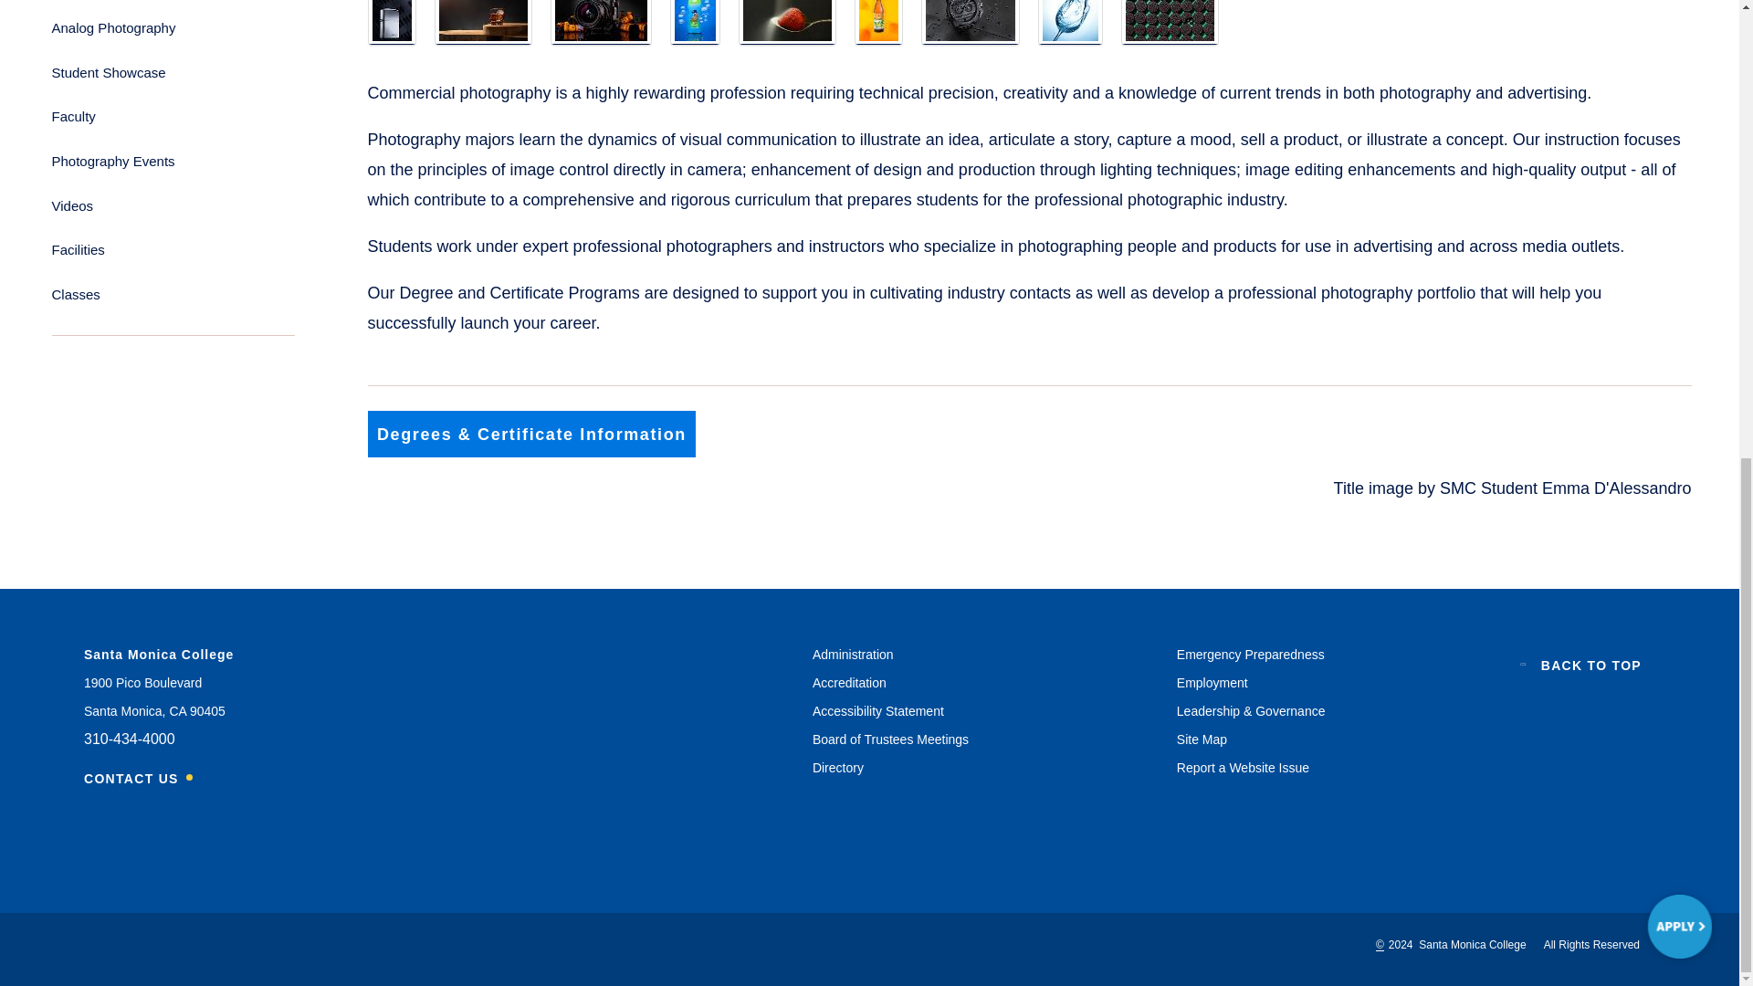 This screenshot has width=1753, height=986. Describe the element at coordinates (878, 20) in the screenshot. I see `Commercial Studio Photography` at that location.